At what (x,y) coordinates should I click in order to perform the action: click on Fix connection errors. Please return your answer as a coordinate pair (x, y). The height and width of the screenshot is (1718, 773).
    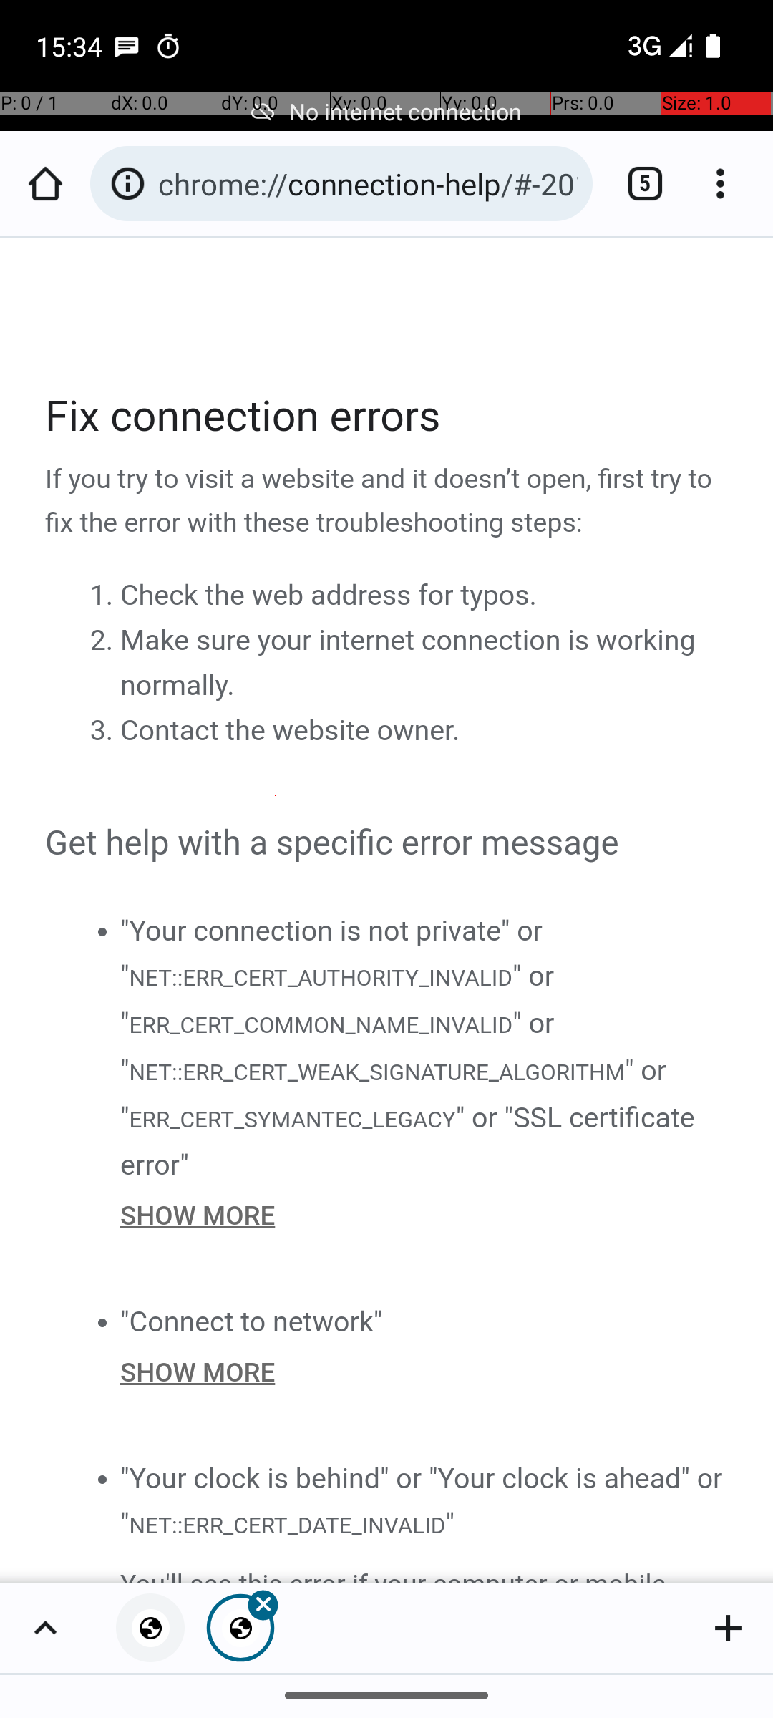
    Looking at the image, I should click on (388, 417).